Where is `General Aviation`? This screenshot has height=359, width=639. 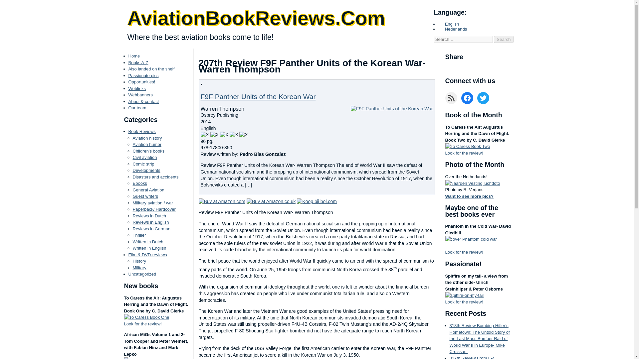
General Aviation is located at coordinates (148, 189).